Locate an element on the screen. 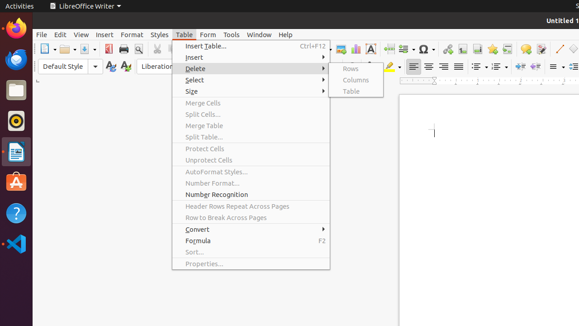  Table is located at coordinates (185, 34).